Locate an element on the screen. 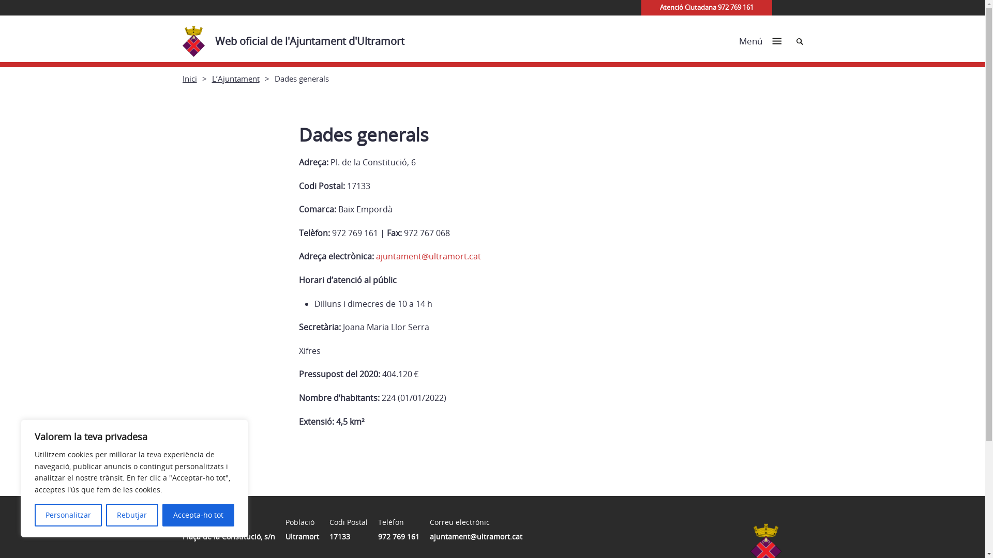 The height and width of the screenshot is (558, 993). Cerca is located at coordinates (800, 41).